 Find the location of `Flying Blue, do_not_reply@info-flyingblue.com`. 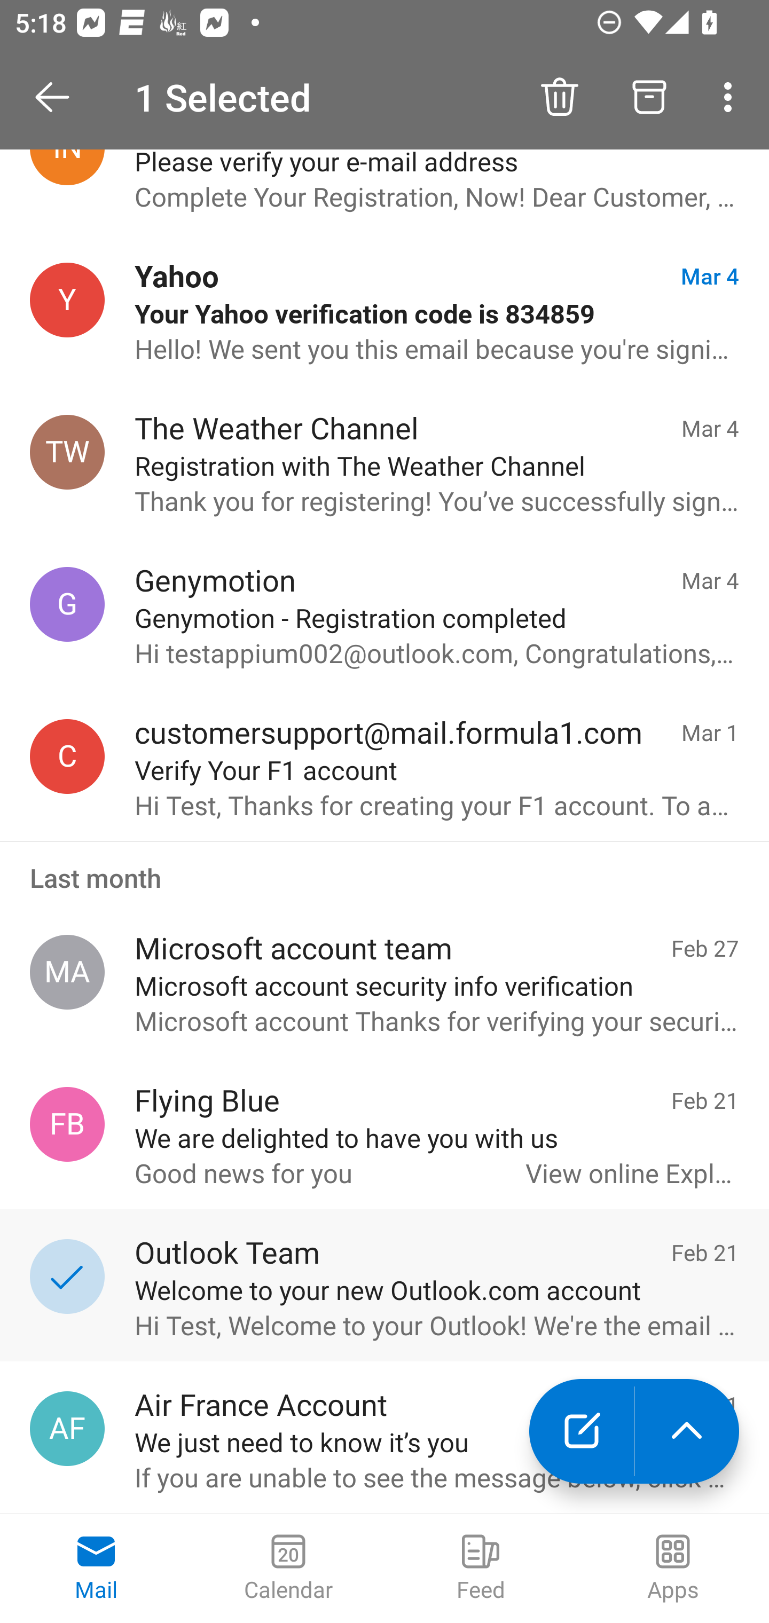

Flying Blue, do_not_reply@info-flyingblue.com is located at coordinates (67, 1124).